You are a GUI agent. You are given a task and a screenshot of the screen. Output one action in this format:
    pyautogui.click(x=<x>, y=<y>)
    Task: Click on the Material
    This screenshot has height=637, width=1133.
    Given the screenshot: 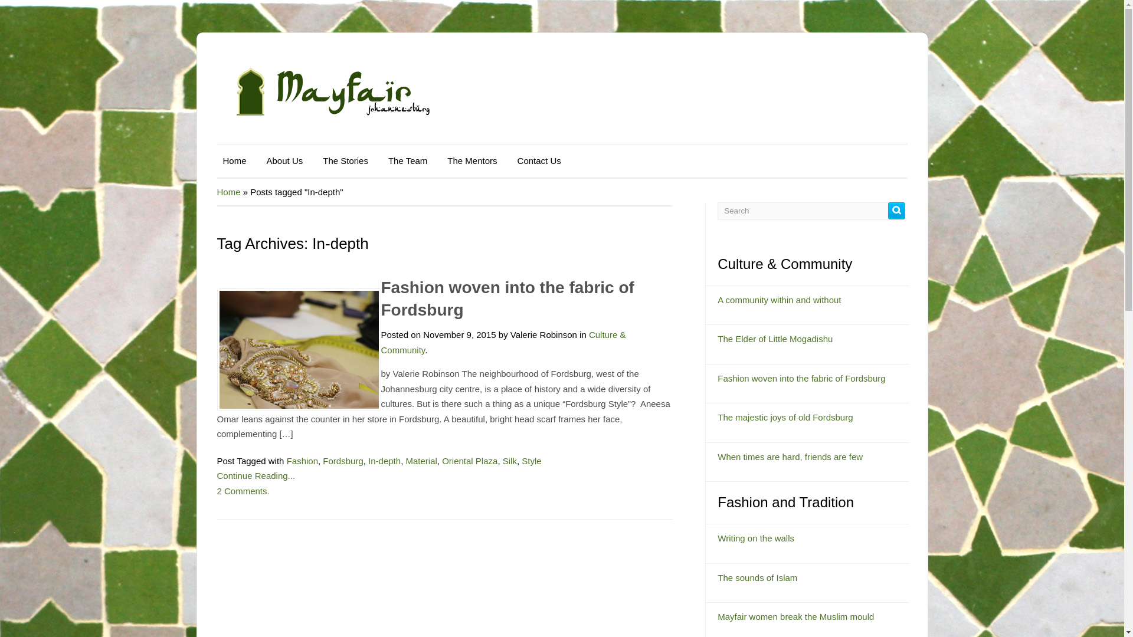 What is the action you would take?
    pyautogui.click(x=421, y=470)
    